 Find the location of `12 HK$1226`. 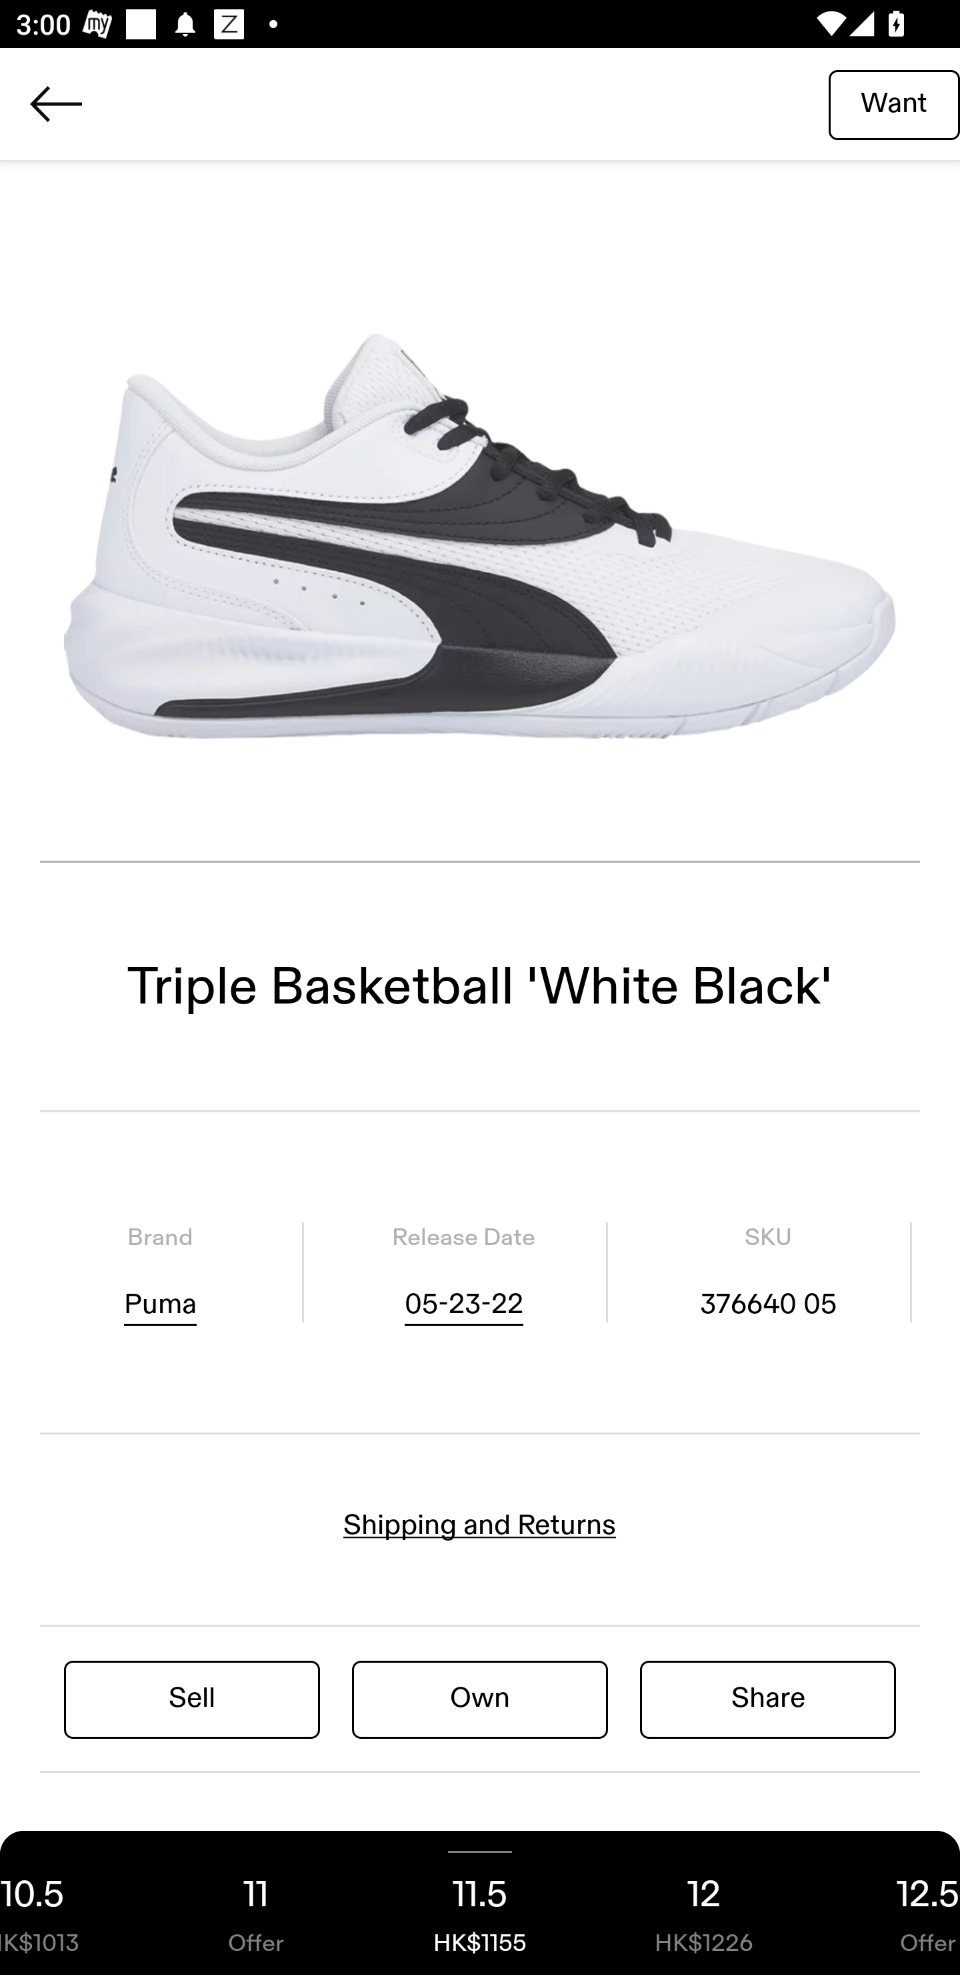

12 HK$1226 is located at coordinates (704, 1903).